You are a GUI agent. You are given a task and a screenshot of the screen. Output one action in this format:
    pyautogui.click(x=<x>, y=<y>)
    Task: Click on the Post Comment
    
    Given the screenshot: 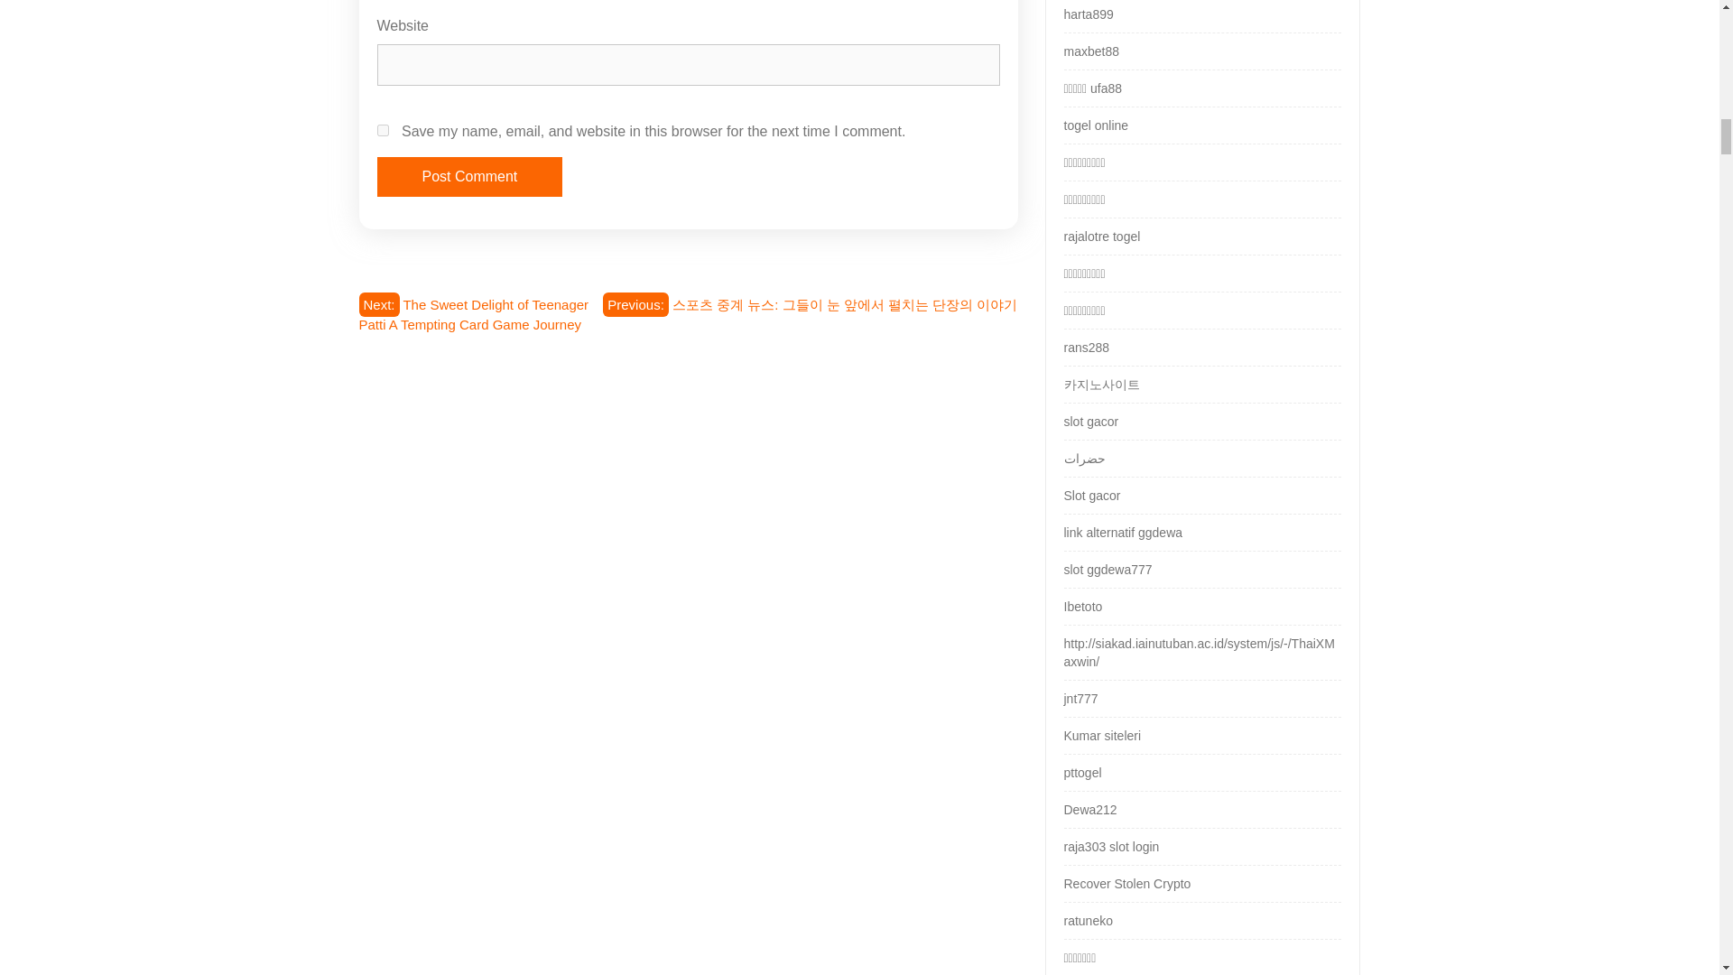 What is the action you would take?
    pyautogui.click(x=470, y=177)
    